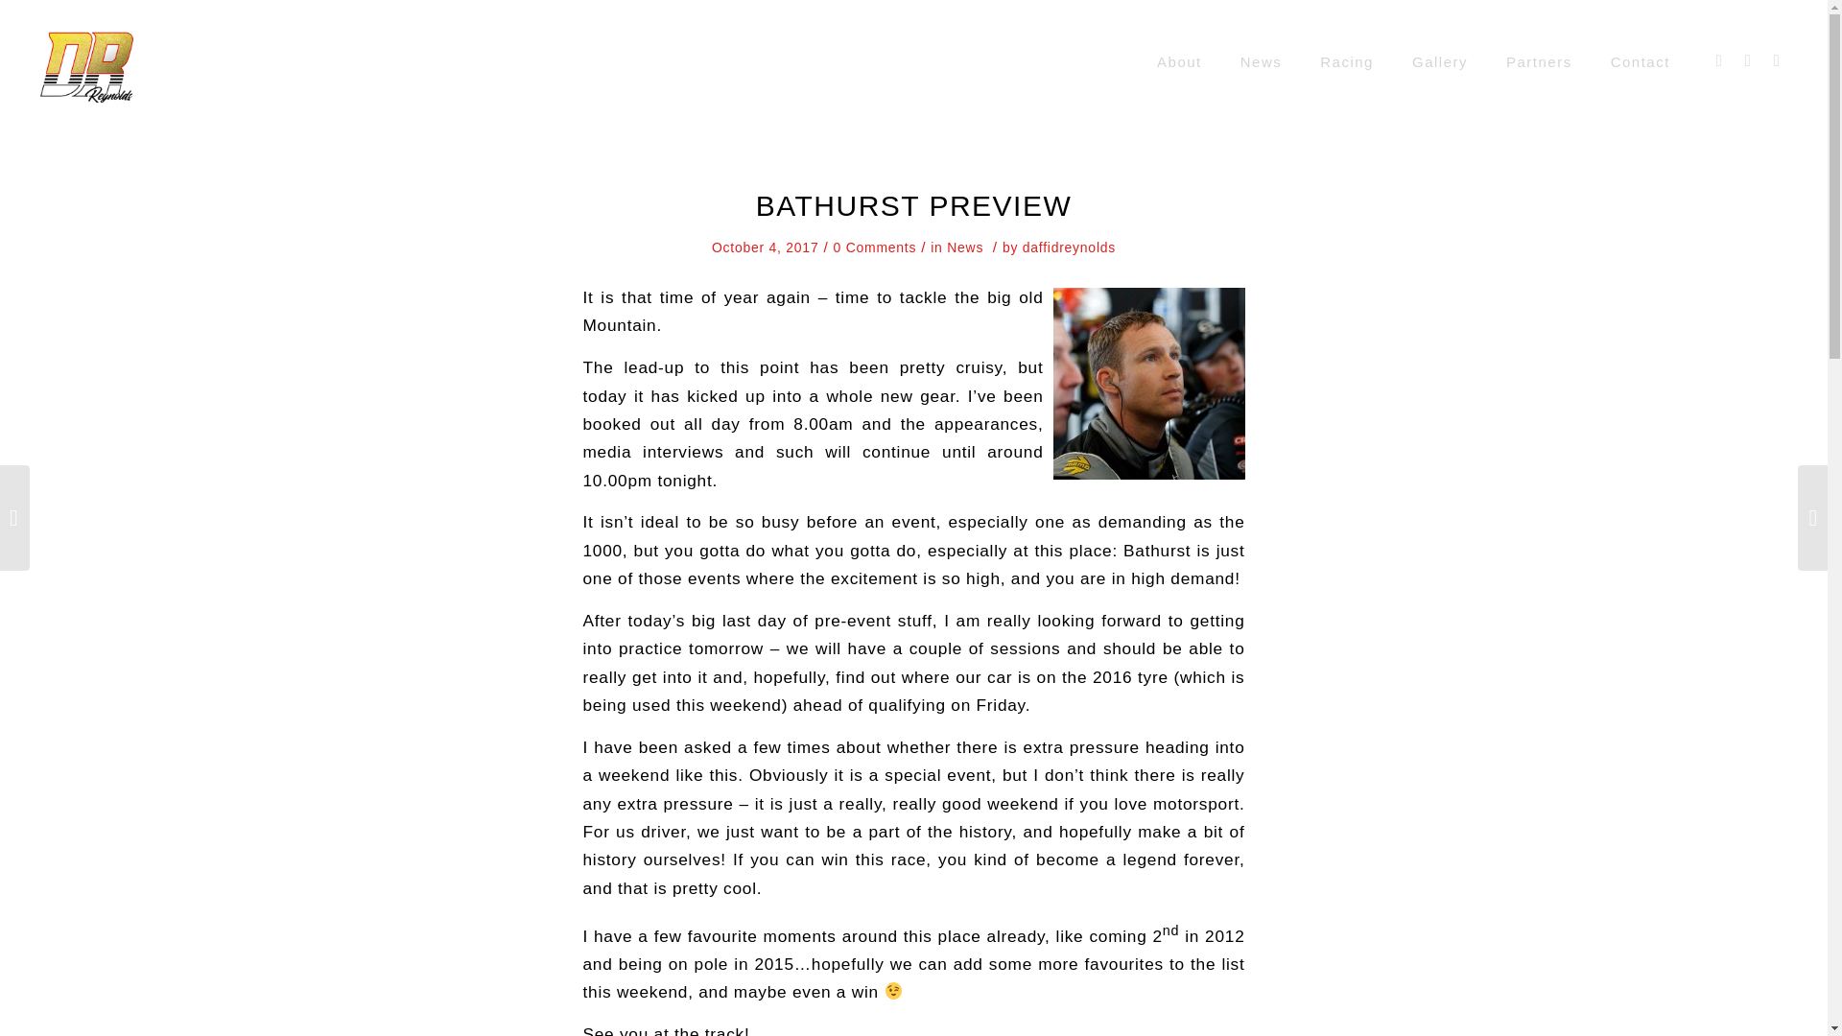  I want to click on About, so click(1179, 62).